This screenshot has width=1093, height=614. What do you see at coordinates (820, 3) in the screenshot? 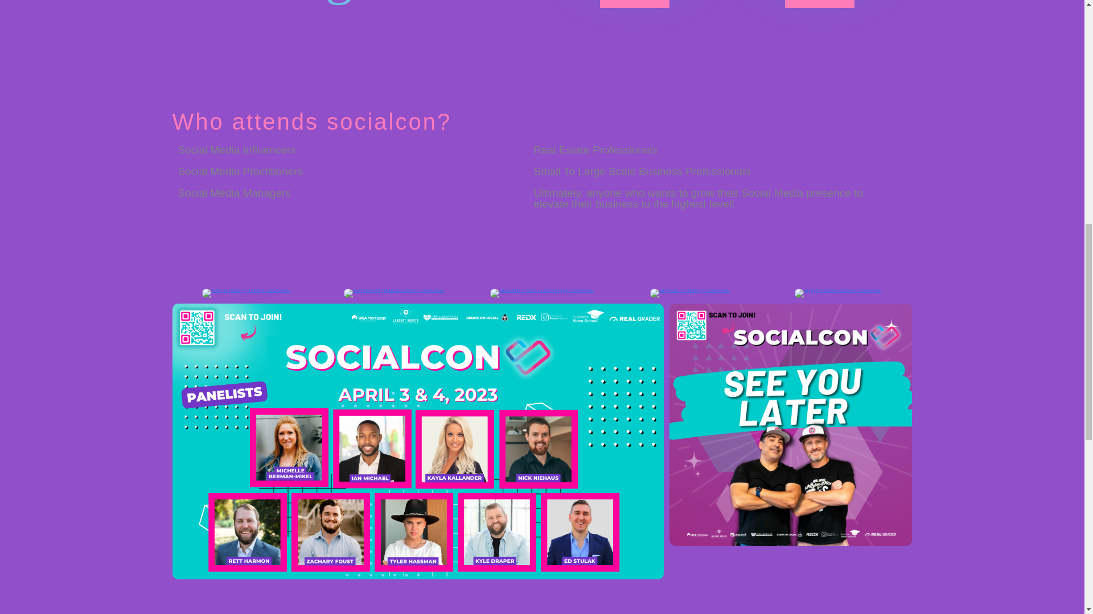
I see `read bio` at bounding box center [820, 3].